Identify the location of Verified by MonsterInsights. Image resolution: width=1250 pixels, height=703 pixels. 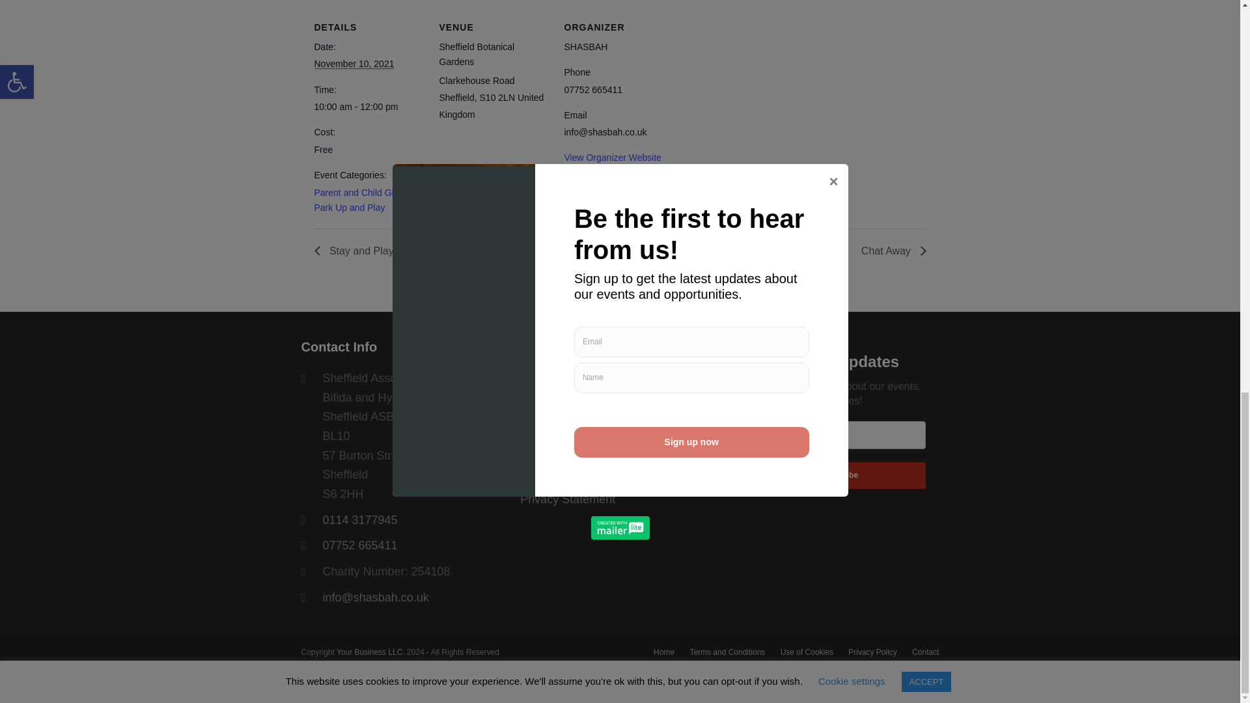
(620, 685).